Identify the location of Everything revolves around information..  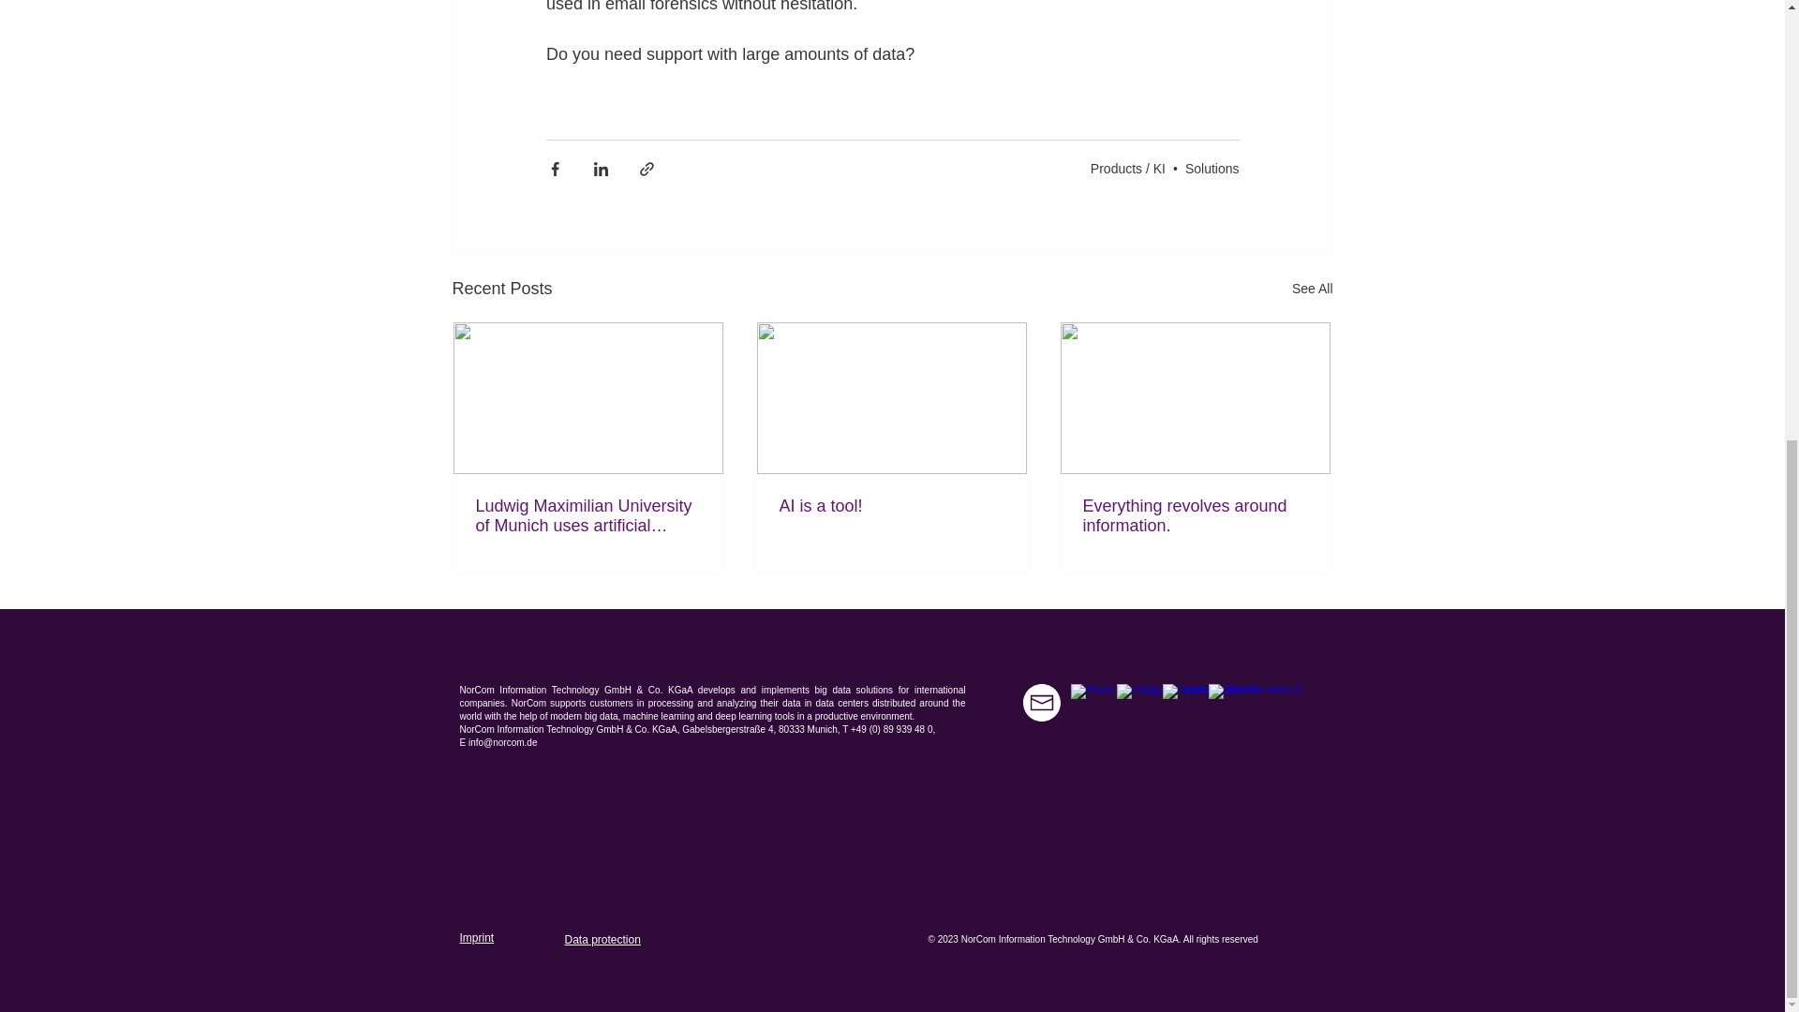
(1195, 516).